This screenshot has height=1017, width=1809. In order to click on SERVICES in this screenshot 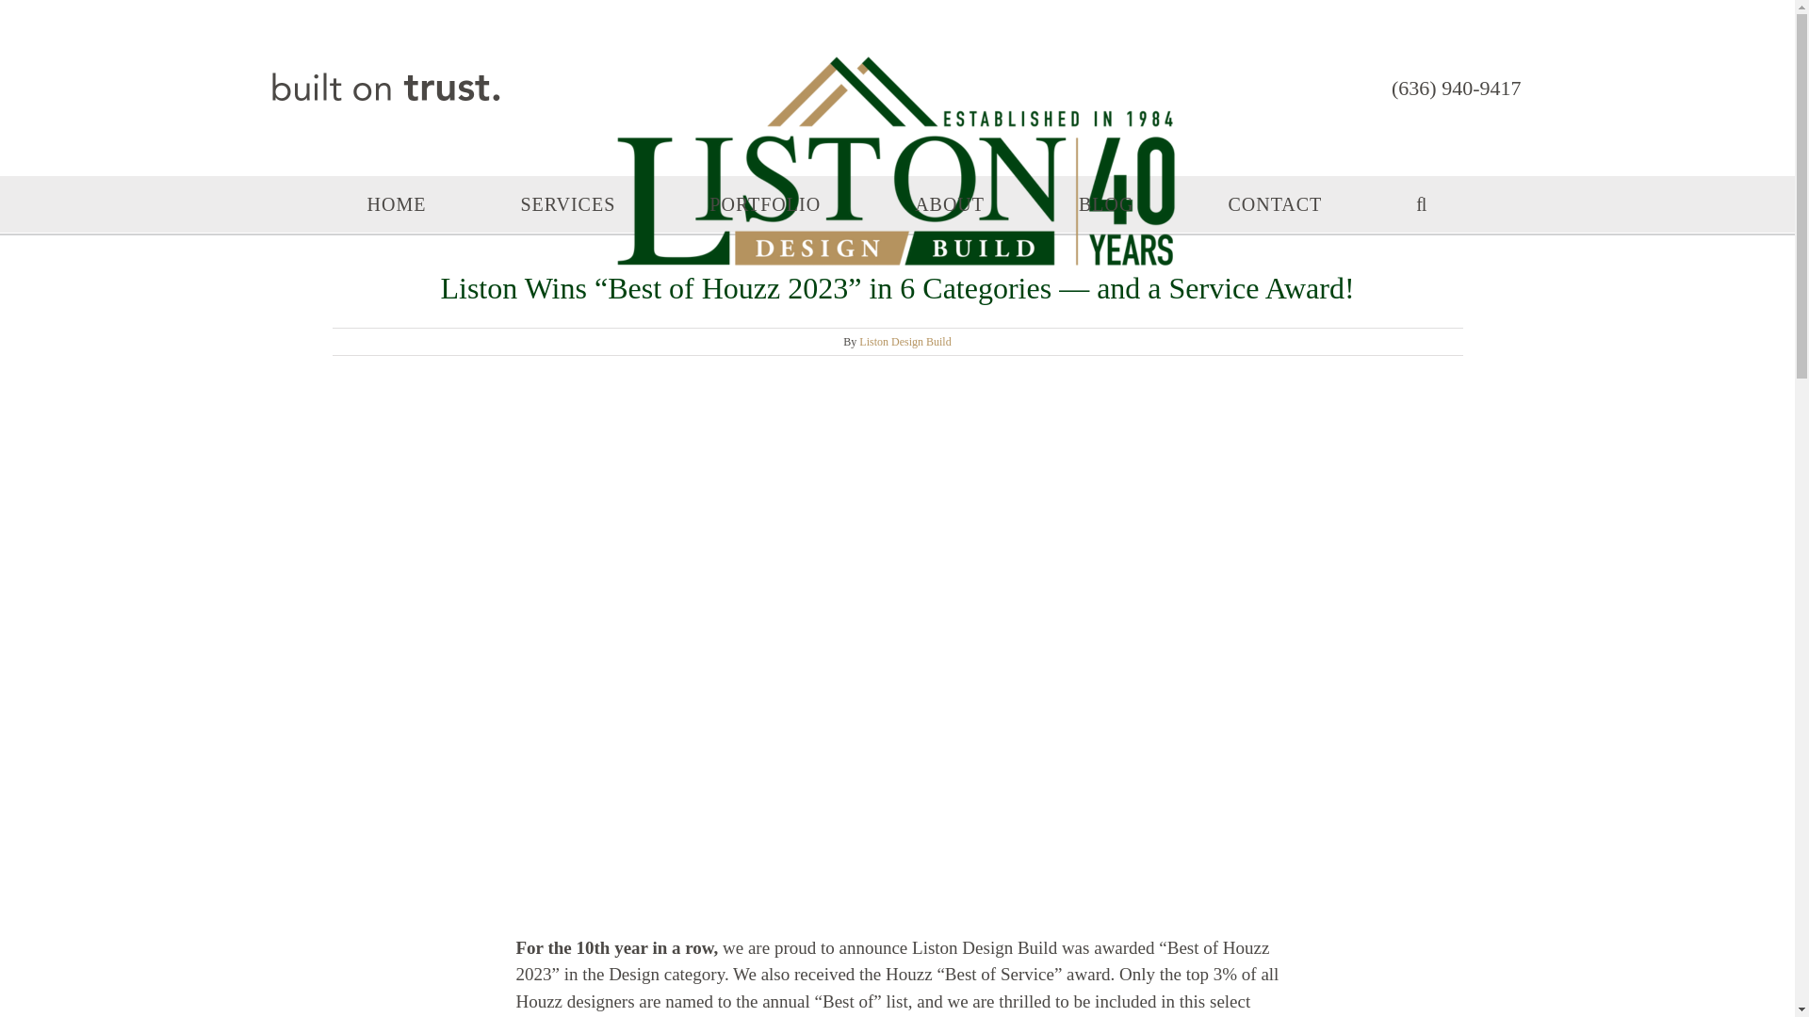, I will do `click(567, 203)`.